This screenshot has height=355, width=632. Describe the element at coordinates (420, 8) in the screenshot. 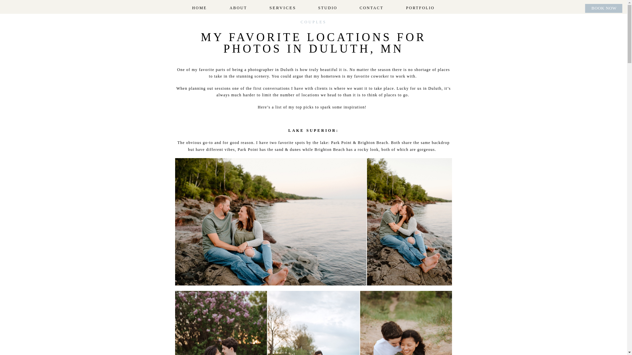

I see `PORTFOLIO` at that location.